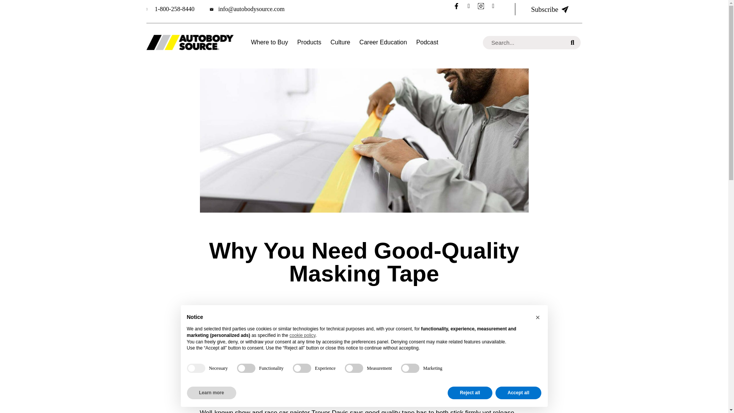  Describe the element at coordinates (302, 368) in the screenshot. I see `false` at that location.